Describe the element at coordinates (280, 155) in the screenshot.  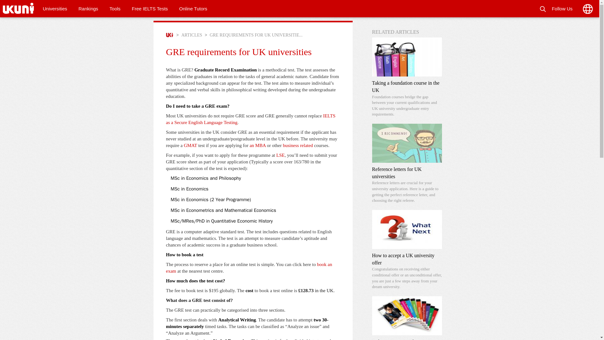
I see `LSE` at that location.